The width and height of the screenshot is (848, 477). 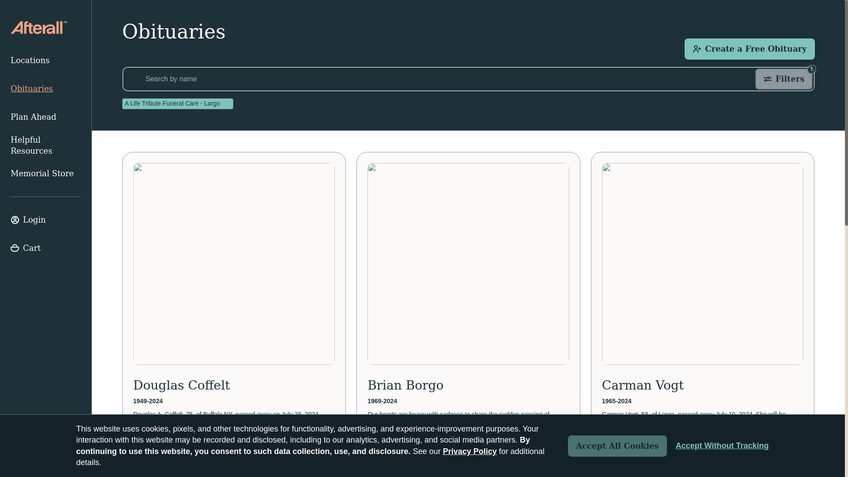 What do you see at coordinates (723, 446) in the screenshot?
I see `Sign In` at bounding box center [723, 446].